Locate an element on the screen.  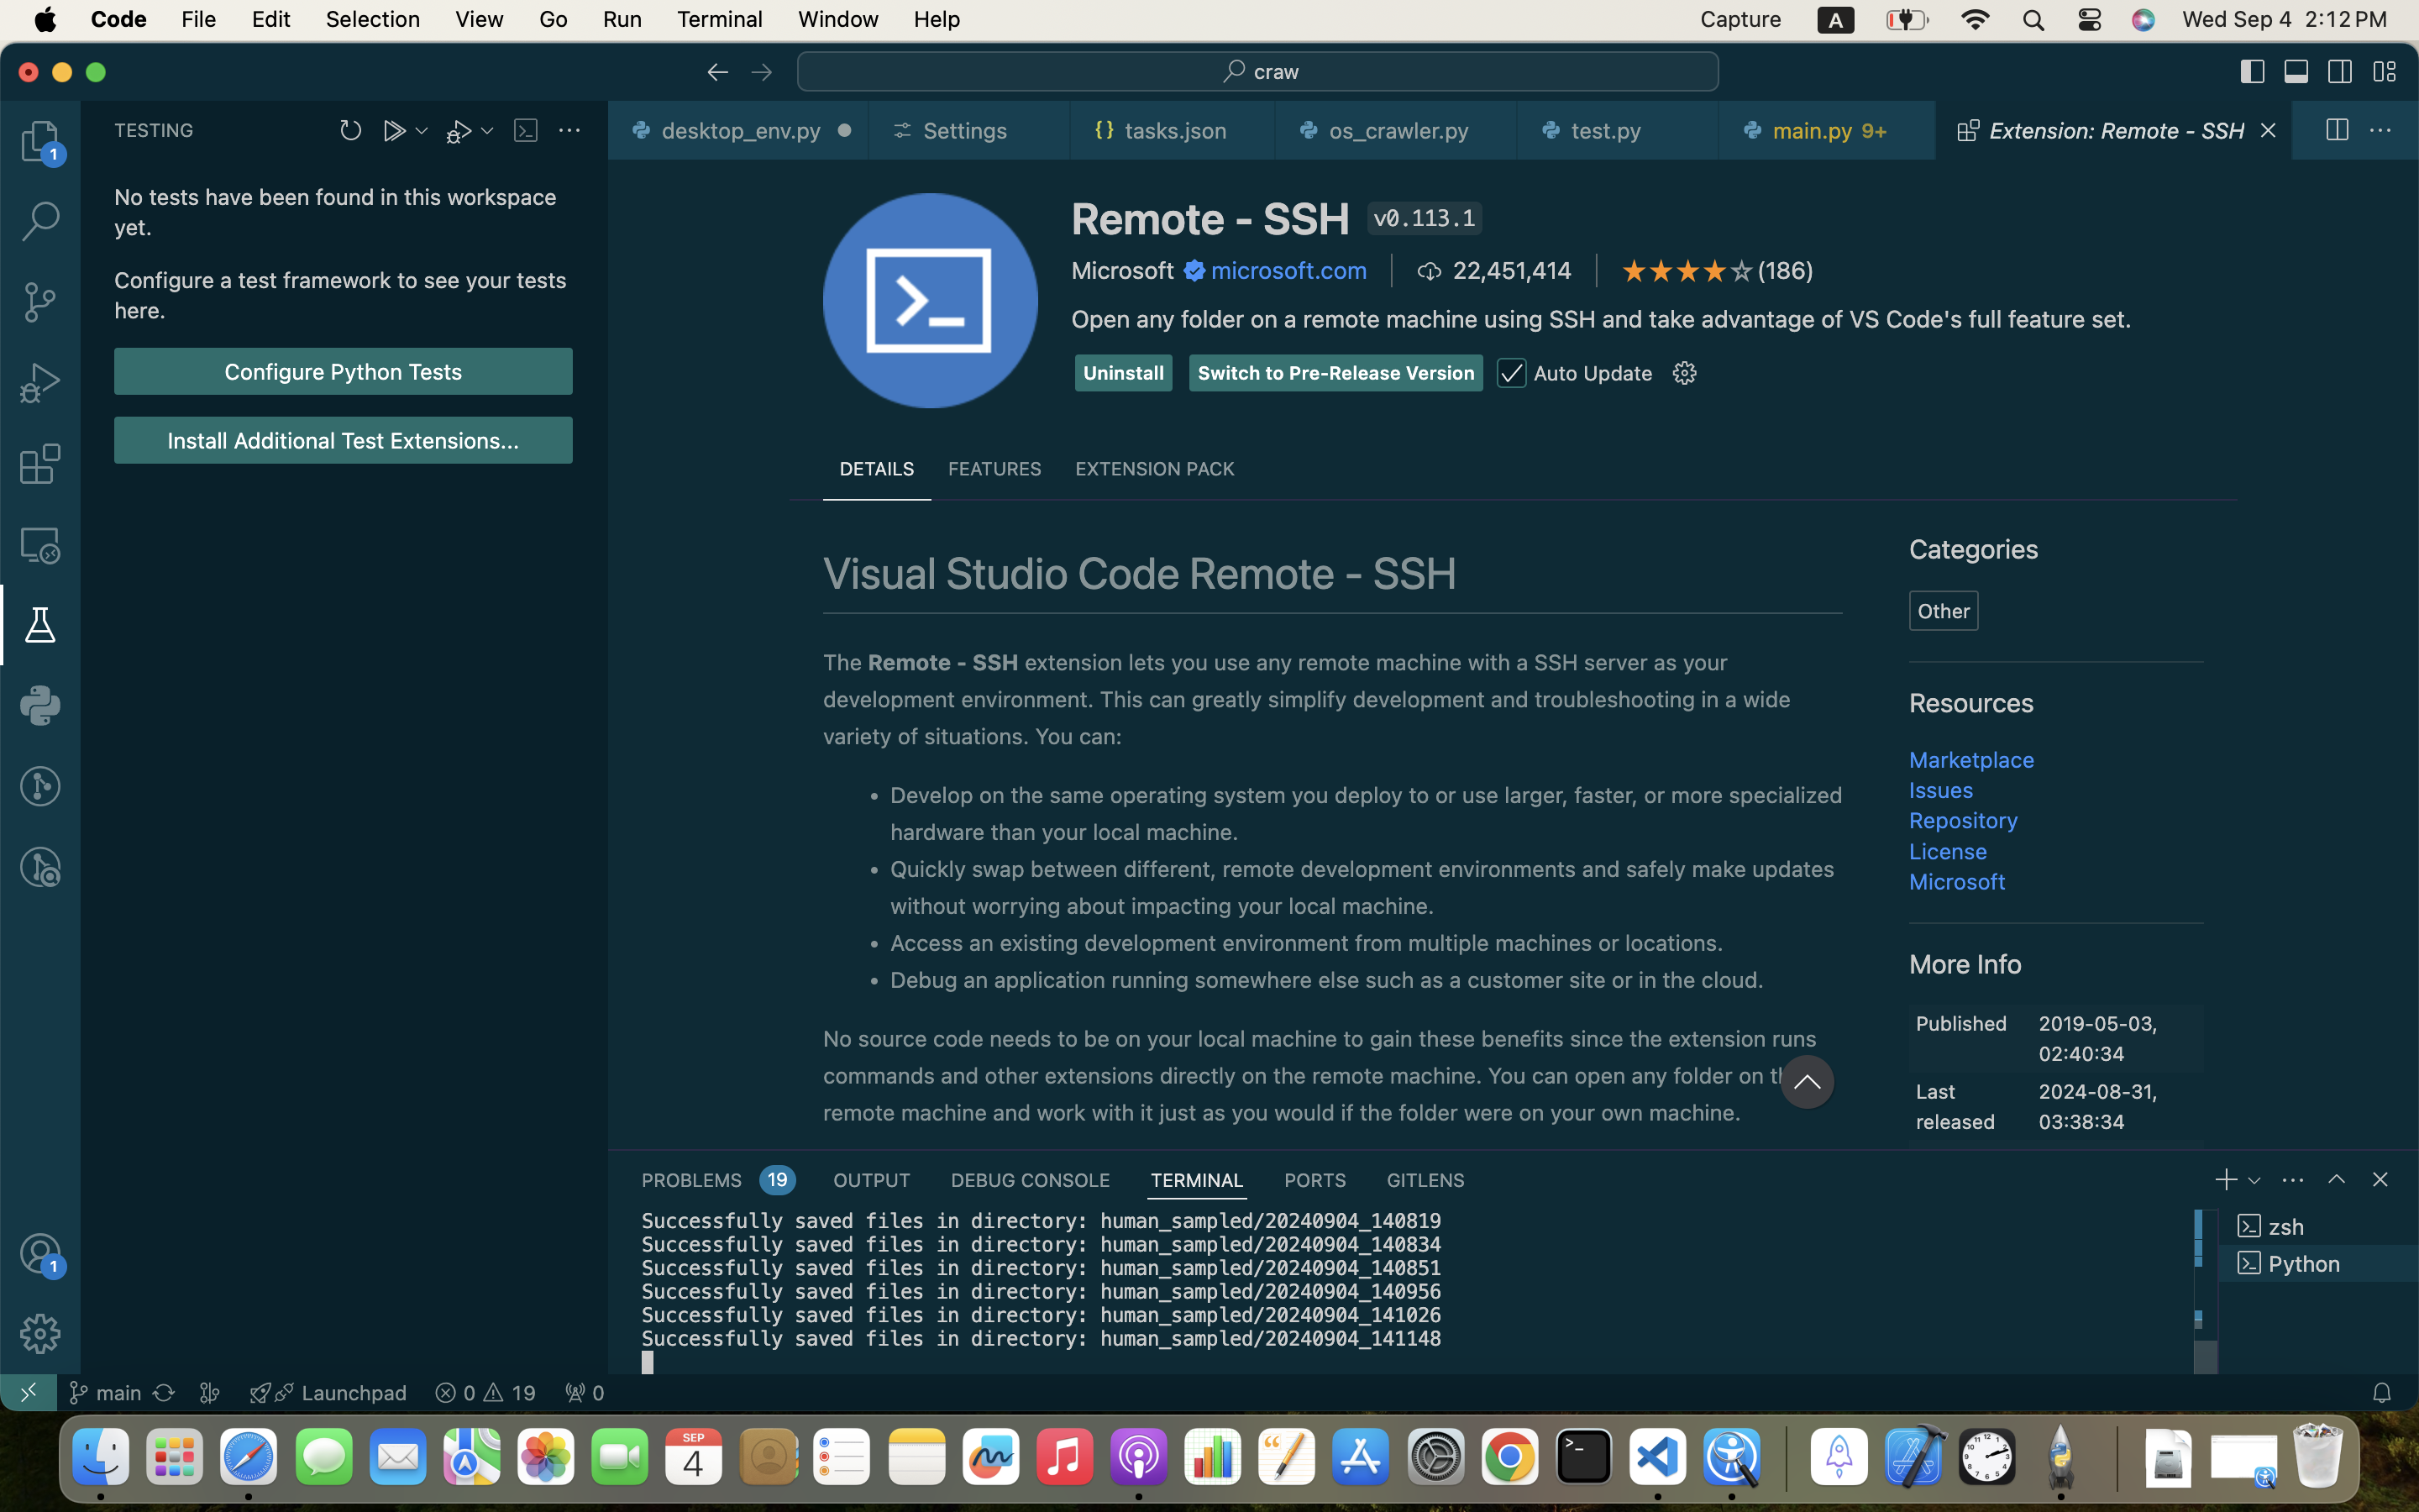
 is located at coordinates (1742, 270).